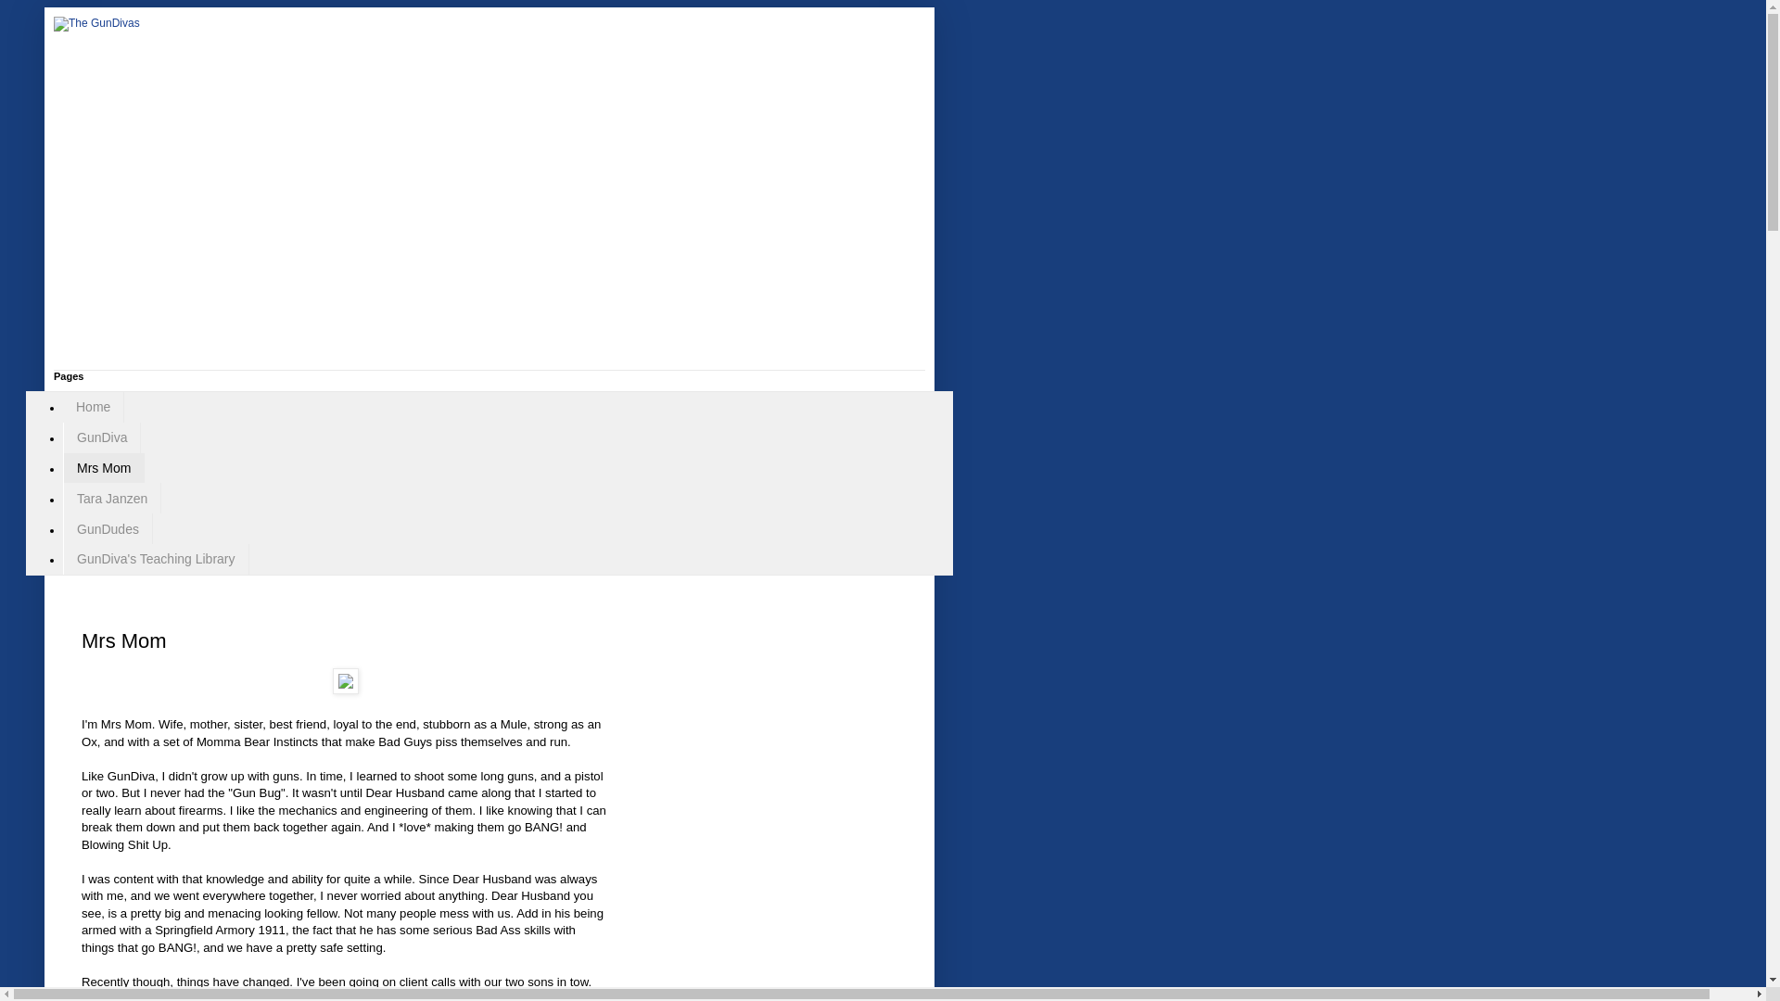 The height and width of the screenshot is (1001, 1780). I want to click on Mrs Mom, so click(103, 468).